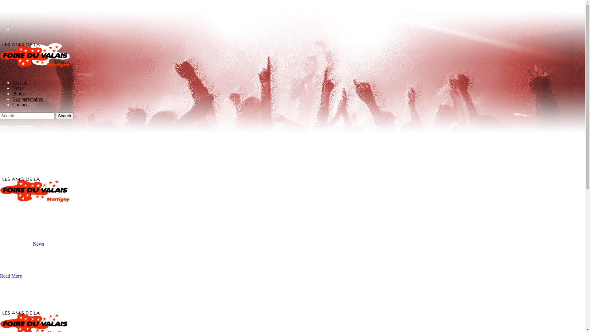 Image resolution: width=590 pixels, height=332 pixels. I want to click on Search, so click(65, 116).